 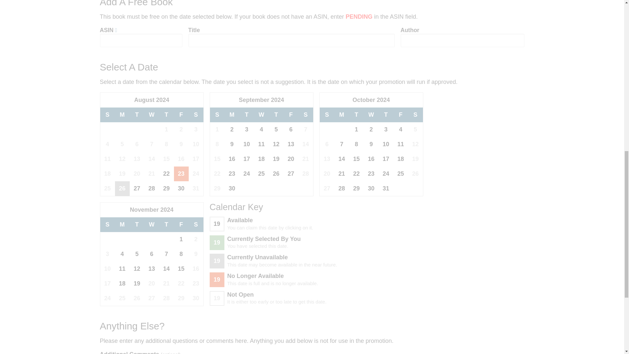 I want to click on 2, so click(x=371, y=129).